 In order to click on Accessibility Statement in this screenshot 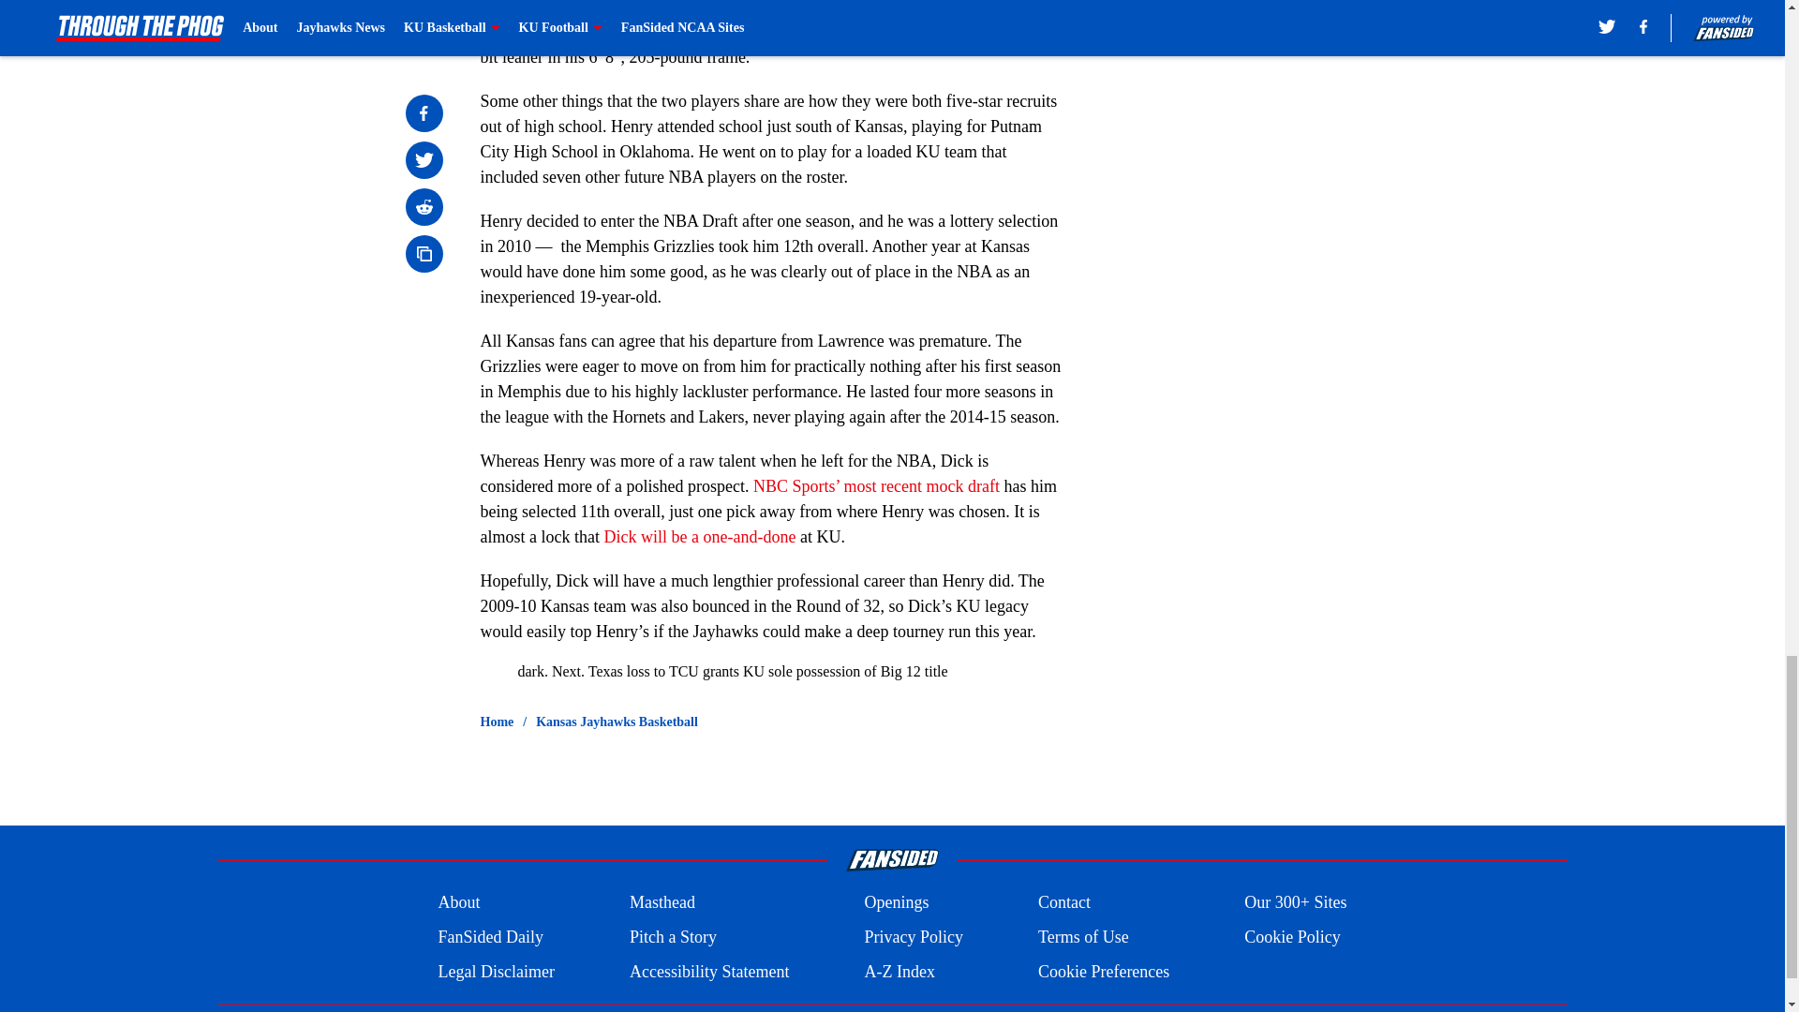, I will do `click(709, 971)`.